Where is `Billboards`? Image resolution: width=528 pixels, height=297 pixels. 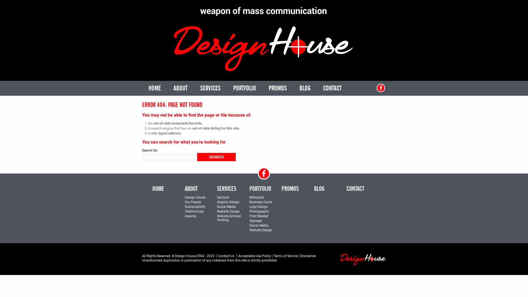 Billboards is located at coordinates (257, 197).